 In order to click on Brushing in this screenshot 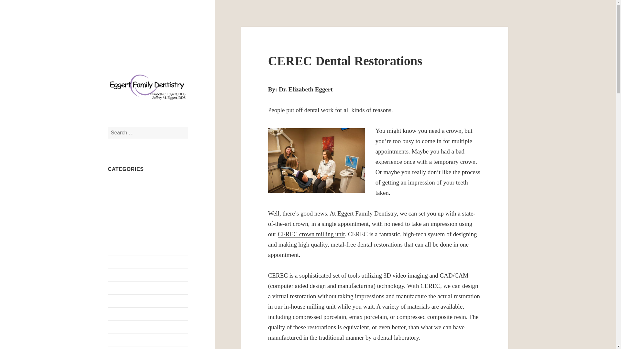, I will do `click(118, 210)`.